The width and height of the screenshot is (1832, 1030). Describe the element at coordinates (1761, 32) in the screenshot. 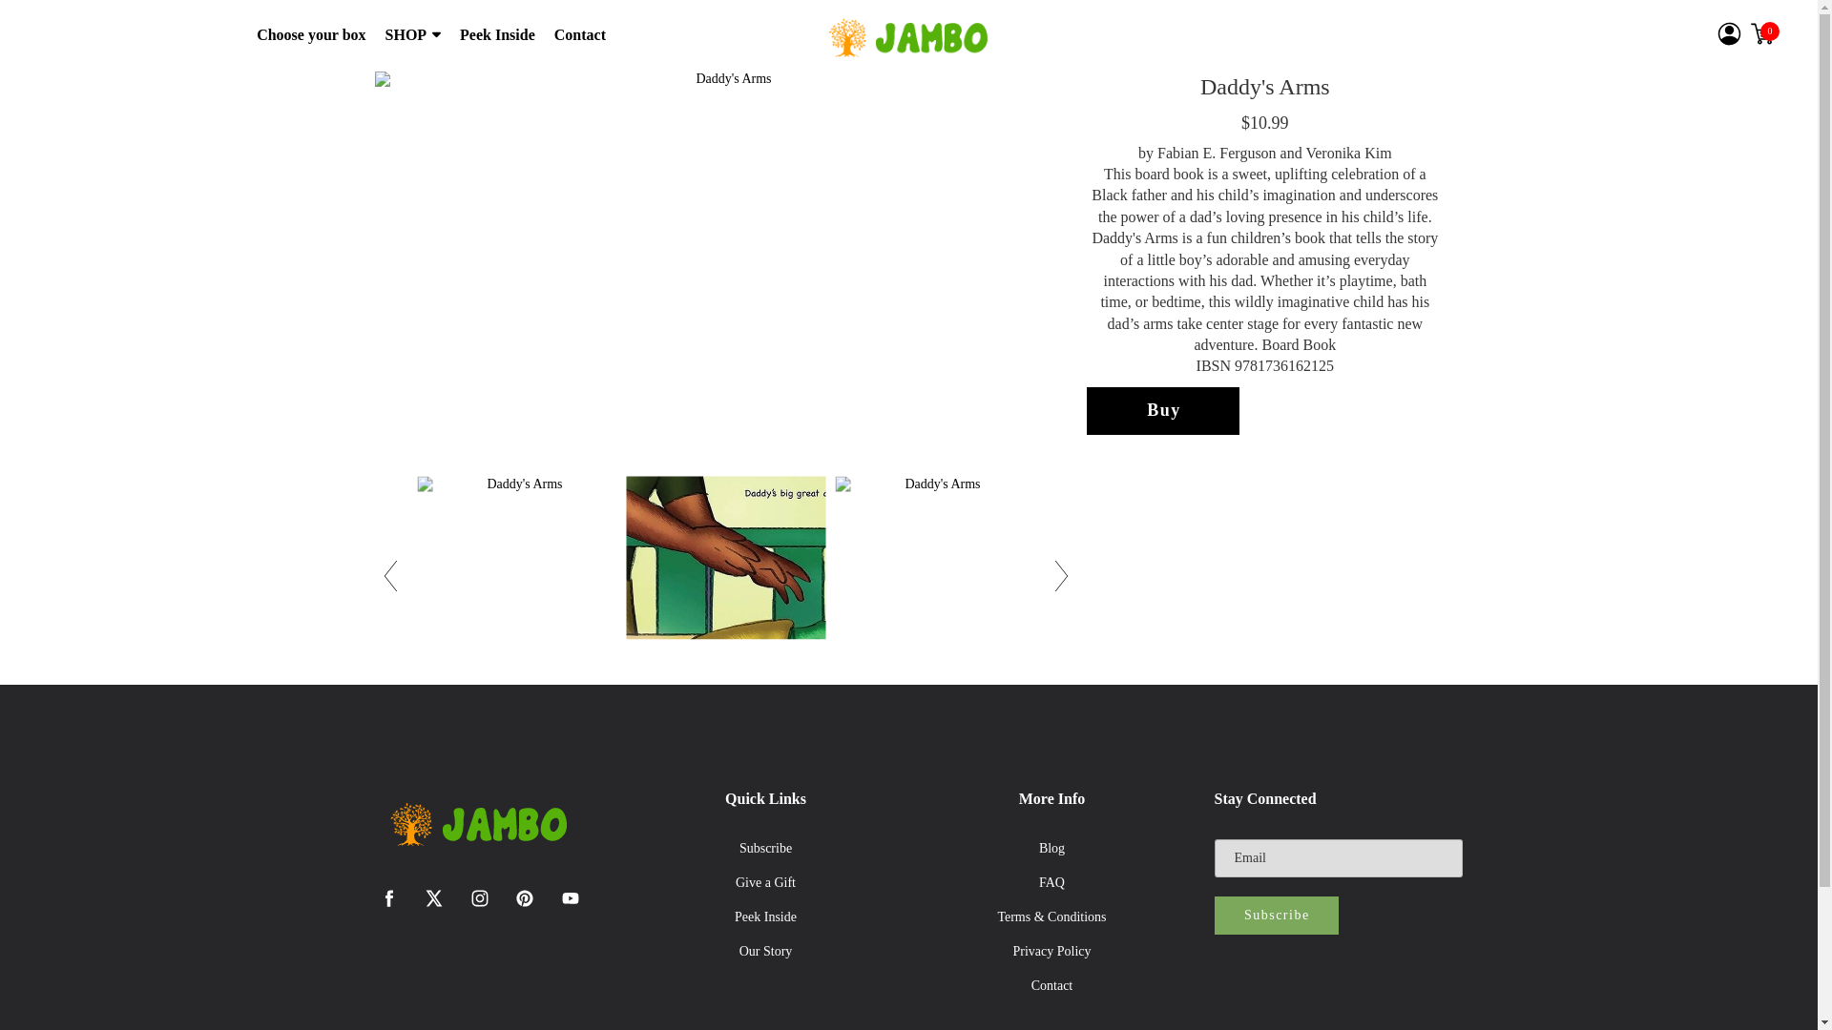

I see `0` at that location.